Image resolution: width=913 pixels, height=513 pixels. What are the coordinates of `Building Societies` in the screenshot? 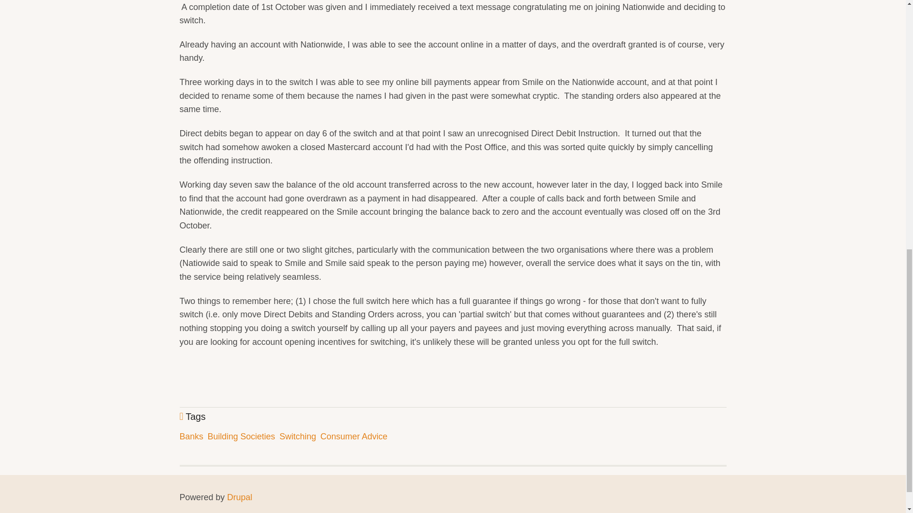 It's located at (242, 436).